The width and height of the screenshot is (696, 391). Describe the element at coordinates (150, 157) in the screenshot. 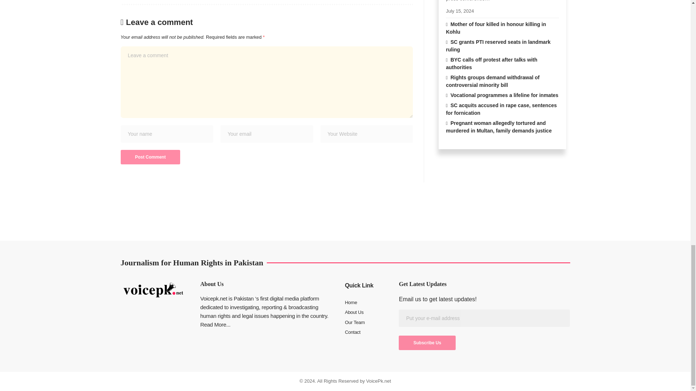

I see `Post Comment` at that location.